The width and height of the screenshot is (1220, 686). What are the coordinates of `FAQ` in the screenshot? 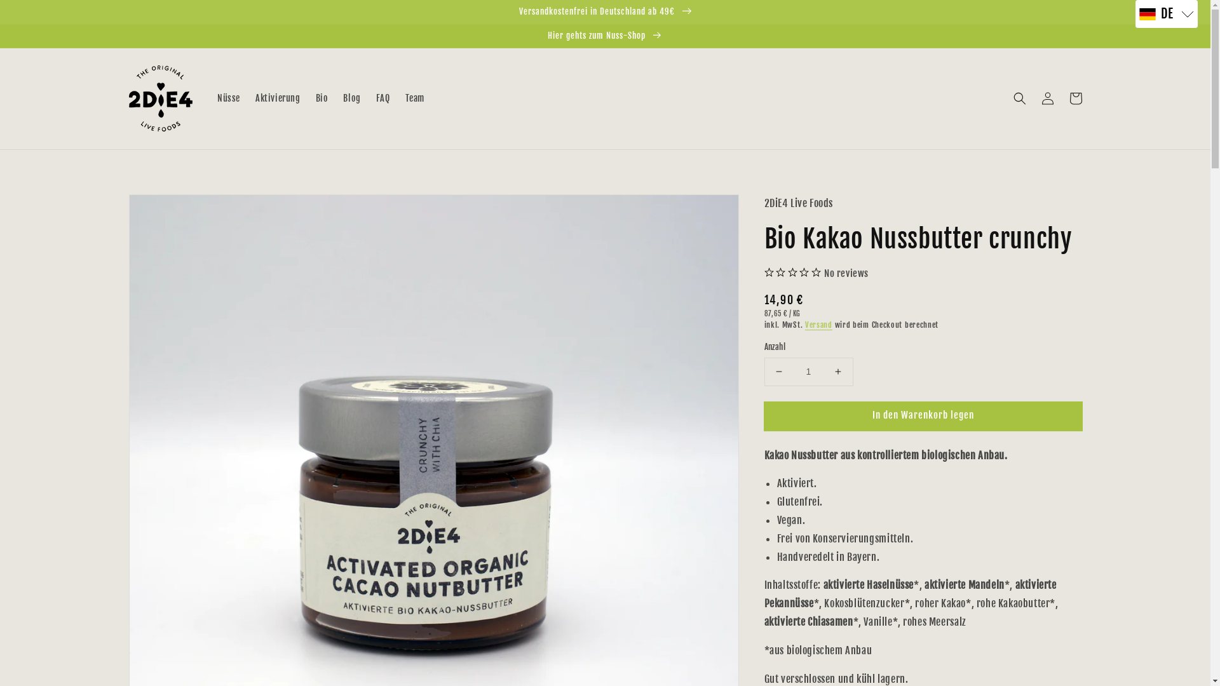 It's located at (383, 98).